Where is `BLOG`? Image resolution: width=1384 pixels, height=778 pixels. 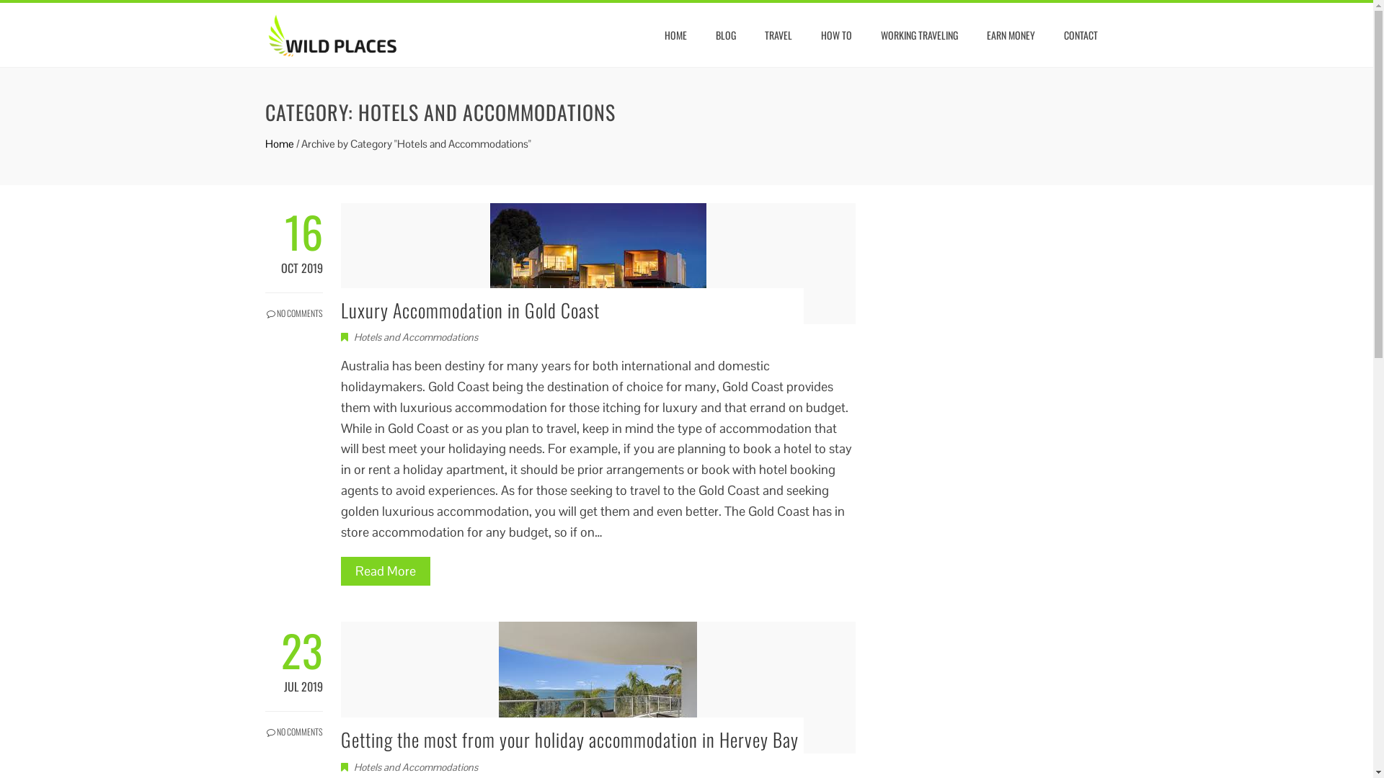
BLOG is located at coordinates (726, 35).